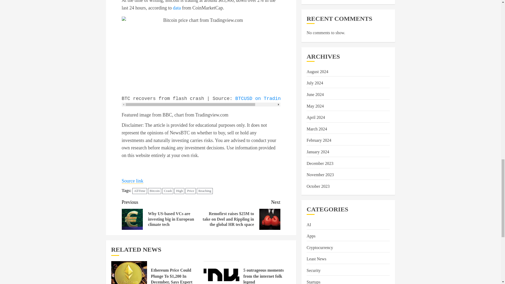 This screenshot has width=505, height=284. I want to click on BTCUSD on Tradingview.com, so click(271, 98).